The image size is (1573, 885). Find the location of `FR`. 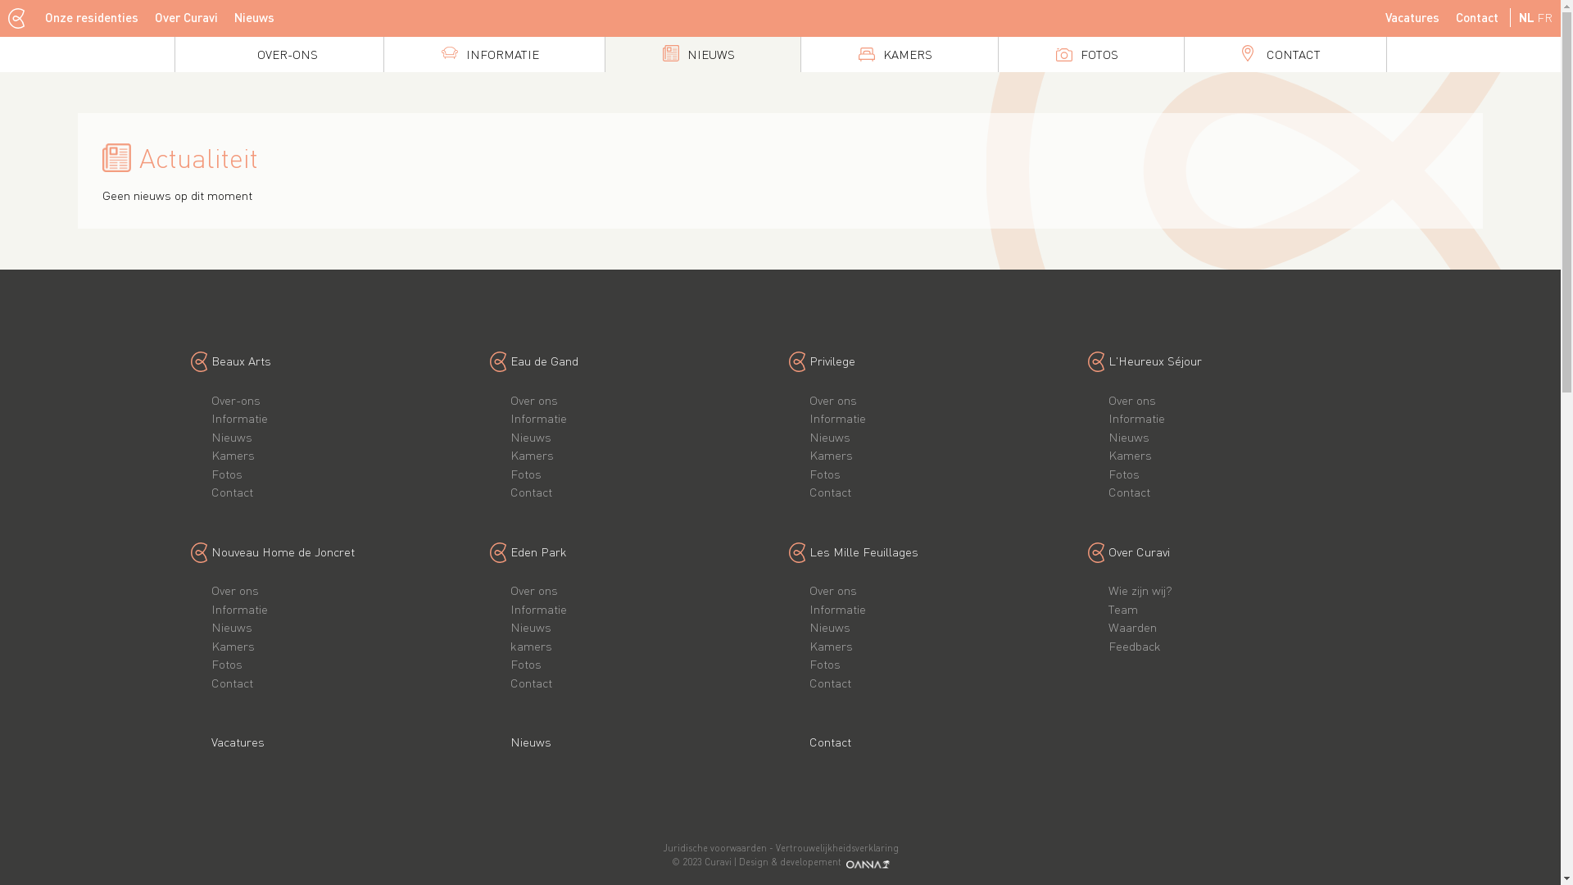

FR is located at coordinates (1545, 17).